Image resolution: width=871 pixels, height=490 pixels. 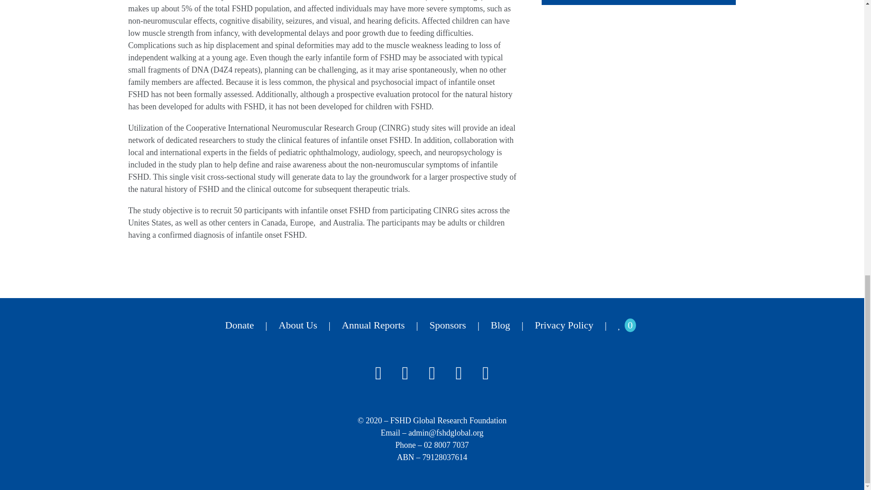 I want to click on img-fshd-global-research, so click(x=639, y=2).